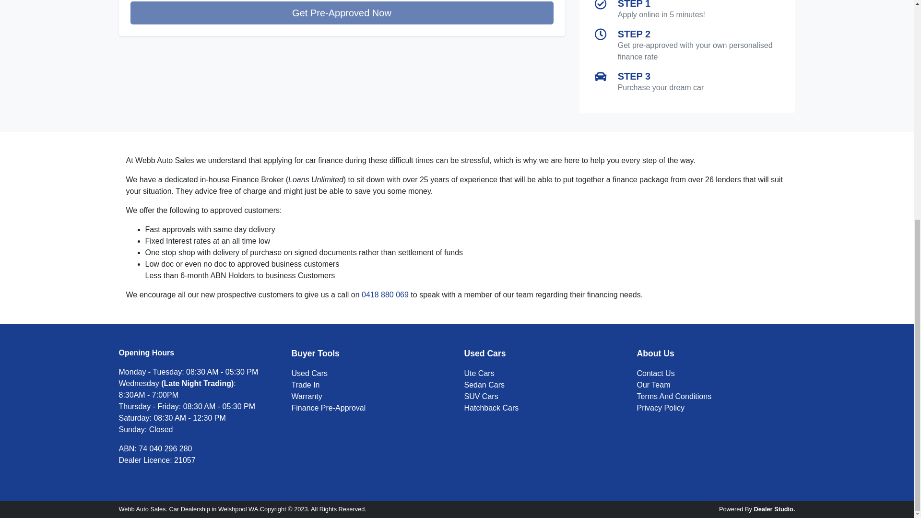 The width and height of the screenshot is (921, 518). What do you see at coordinates (653, 385) in the screenshot?
I see `Our Team` at bounding box center [653, 385].